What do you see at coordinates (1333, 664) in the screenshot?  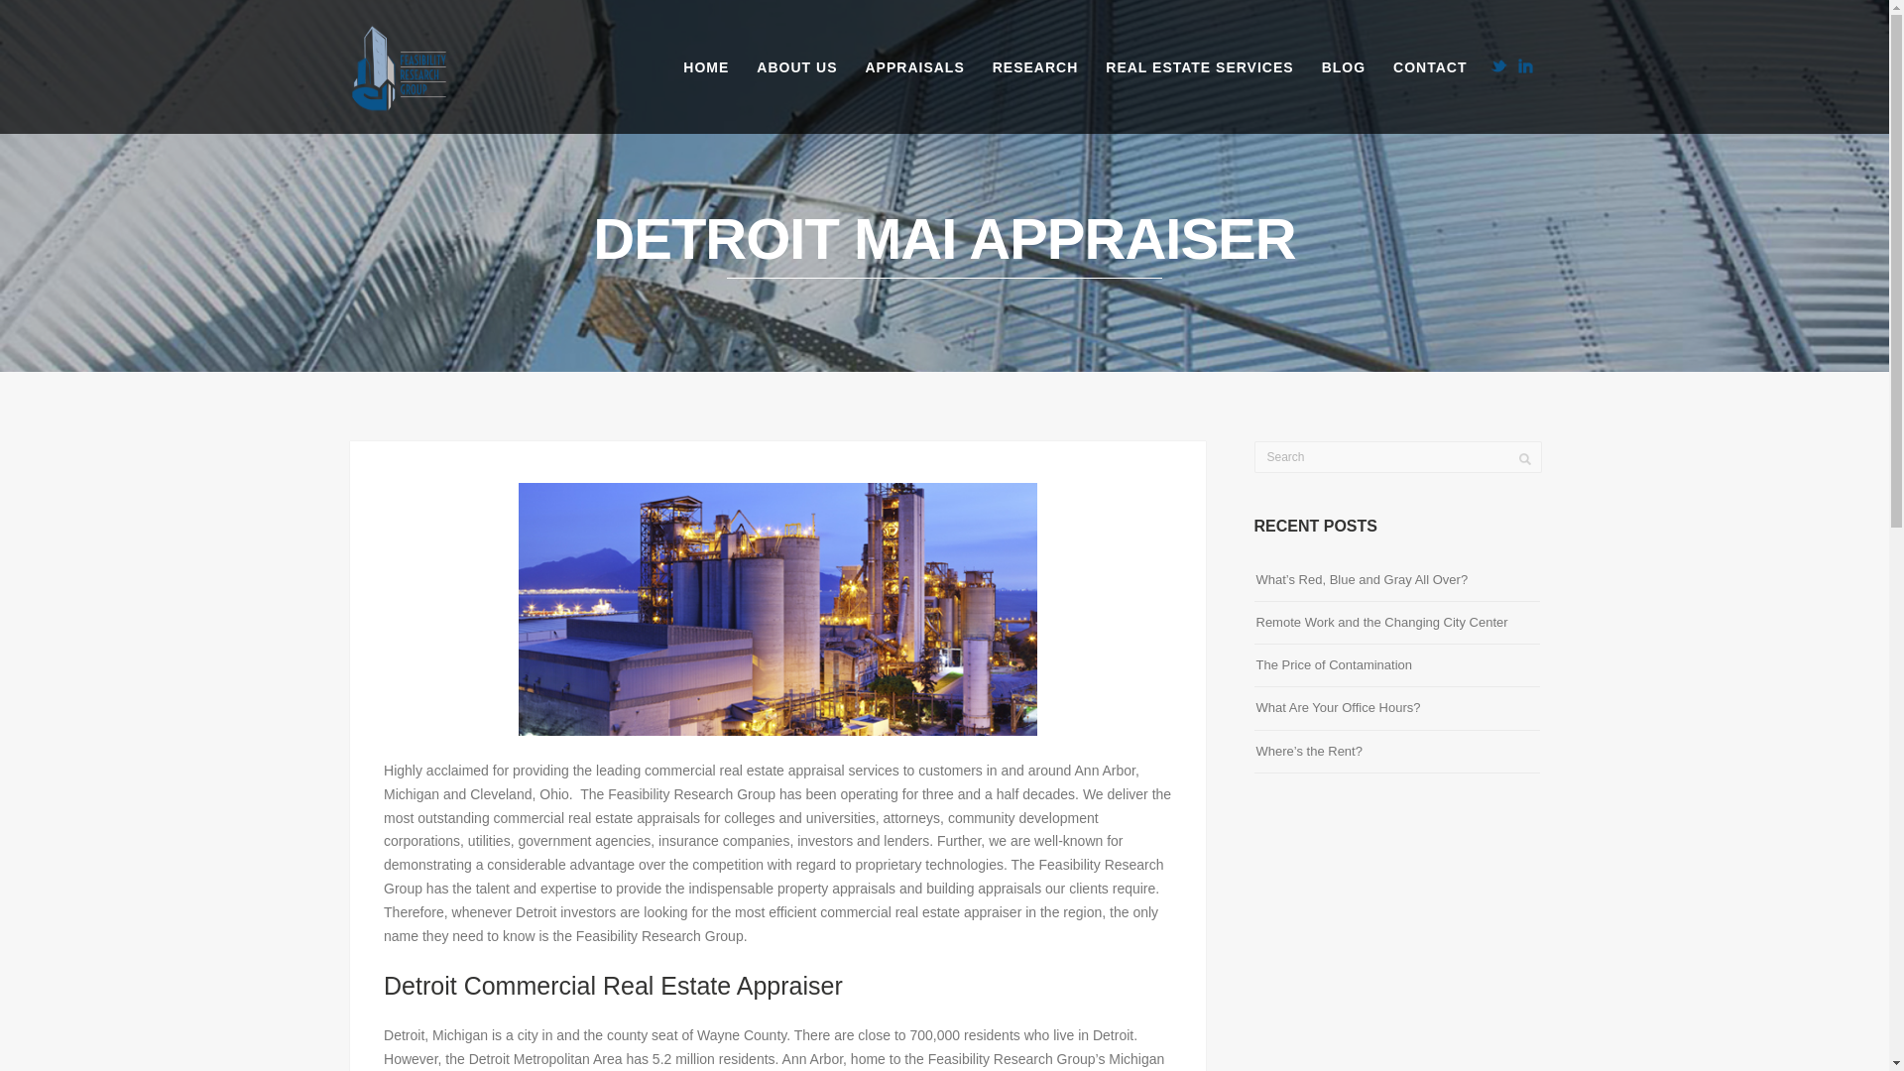 I see `The Price of Contamination` at bounding box center [1333, 664].